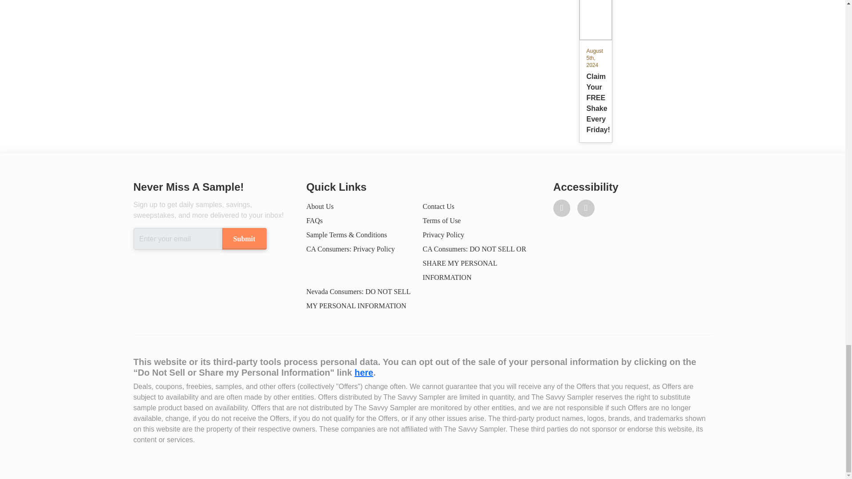 This screenshot has width=852, height=479. What do you see at coordinates (474, 263) in the screenshot?
I see `CA Consumers: DO NOT SELL OR SHARE MY PERSONAL INFORMATION` at bounding box center [474, 263].